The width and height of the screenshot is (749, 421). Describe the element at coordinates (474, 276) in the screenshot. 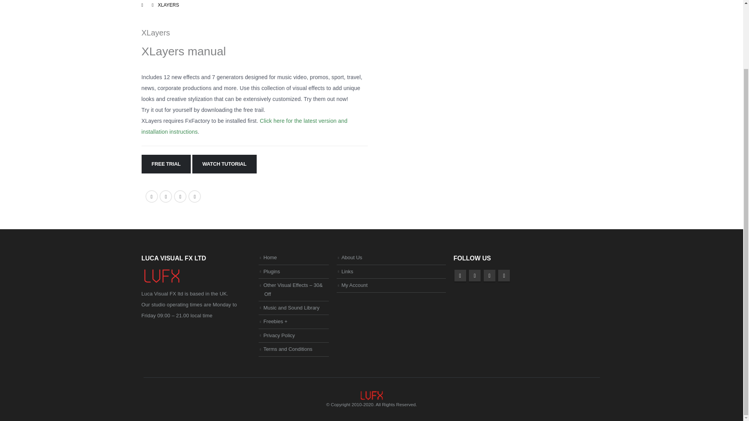

I see `Twitter` at that location.